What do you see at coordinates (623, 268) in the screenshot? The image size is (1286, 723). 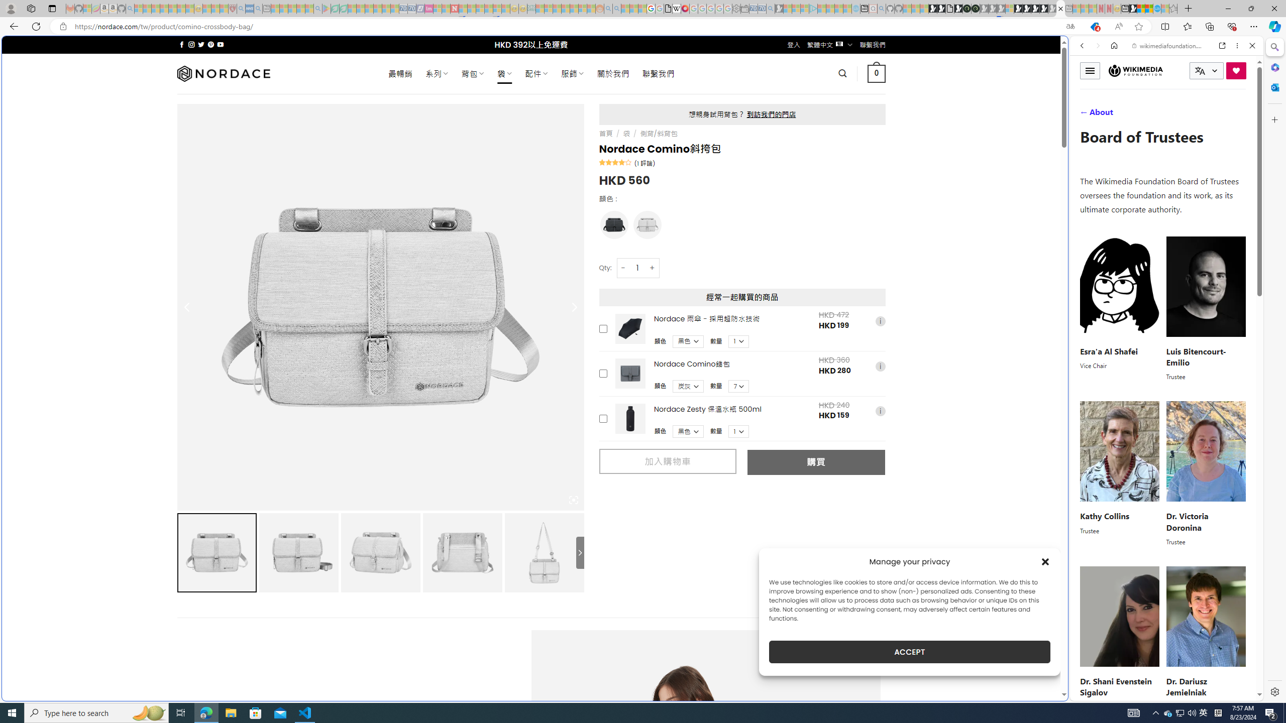 I see `-` at bounding box center [623, 268].